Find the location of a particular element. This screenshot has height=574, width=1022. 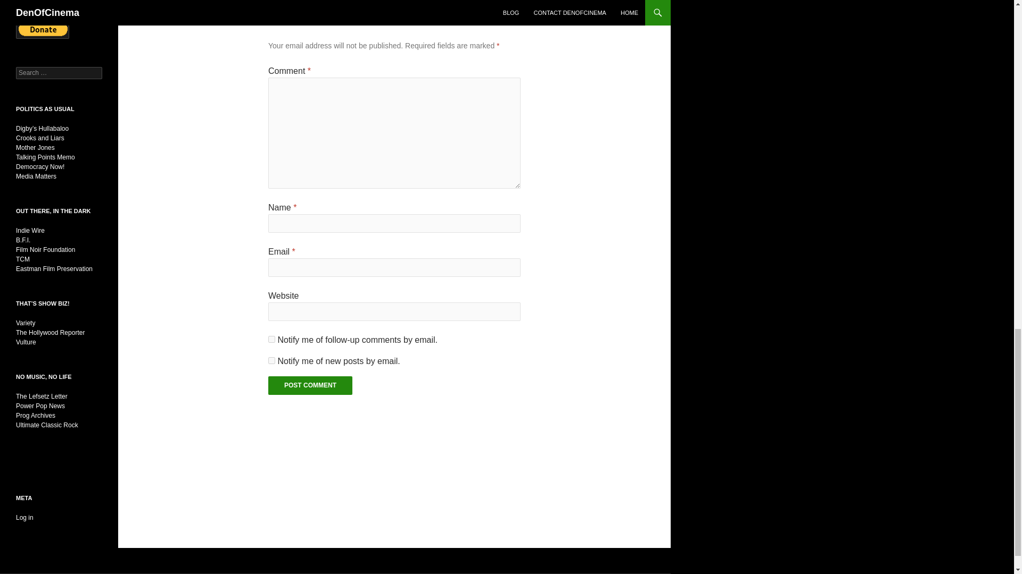

subscribe is located at coordinates (271, 339).